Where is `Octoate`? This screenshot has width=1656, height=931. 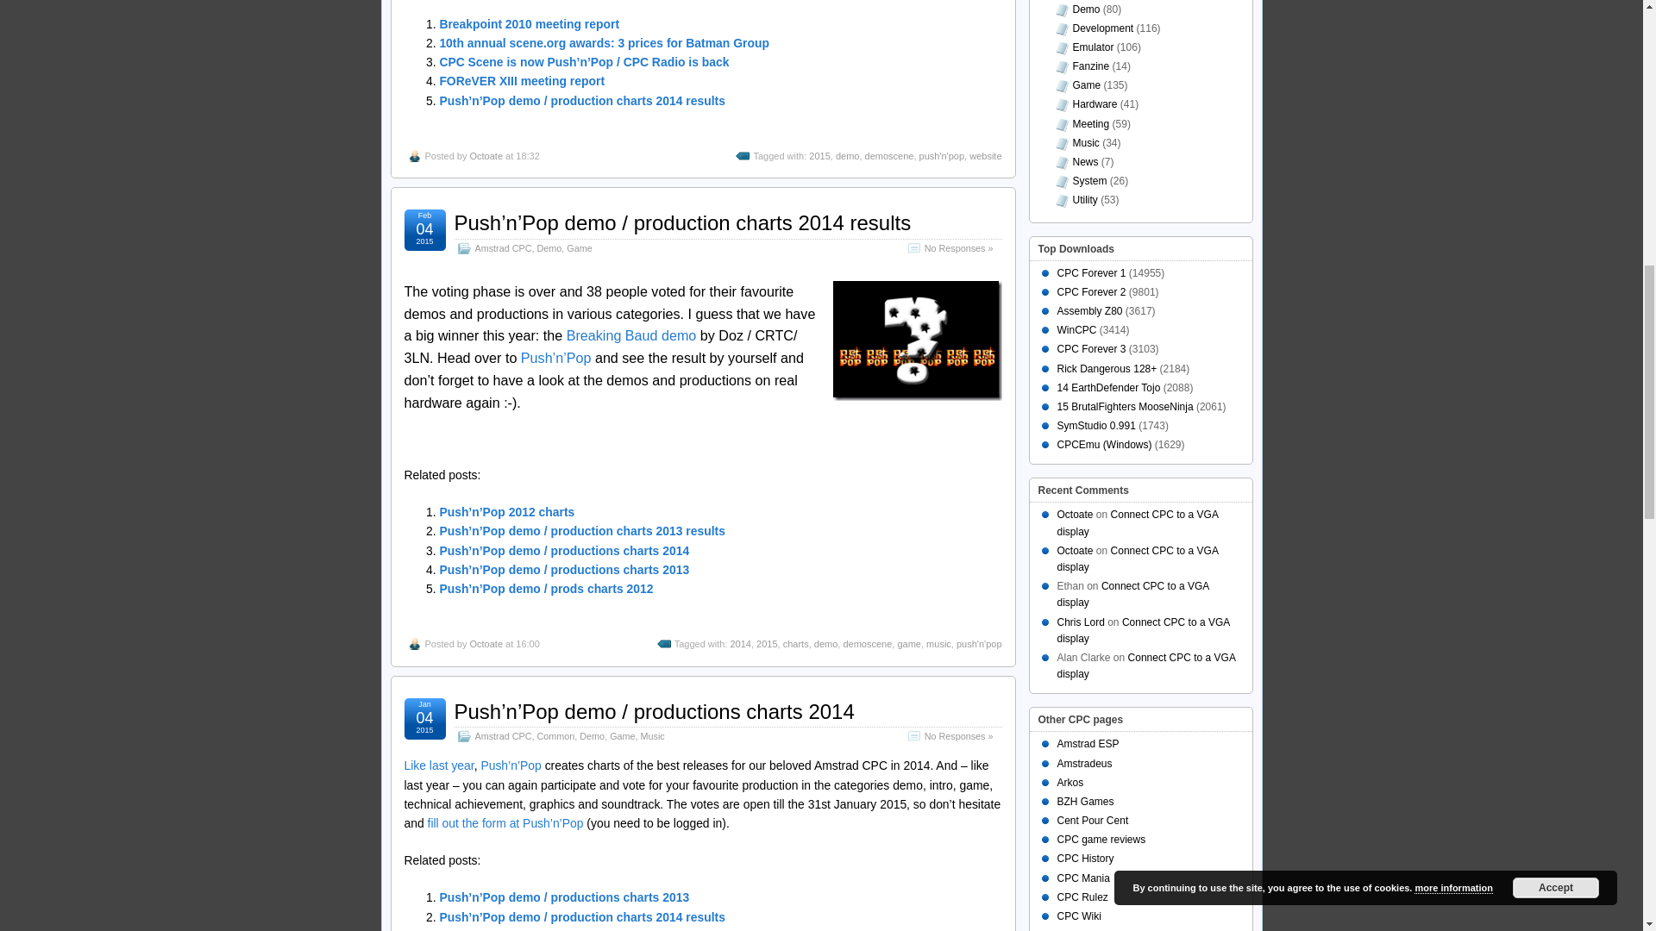 Octoate is located at coordinates (486, 155).